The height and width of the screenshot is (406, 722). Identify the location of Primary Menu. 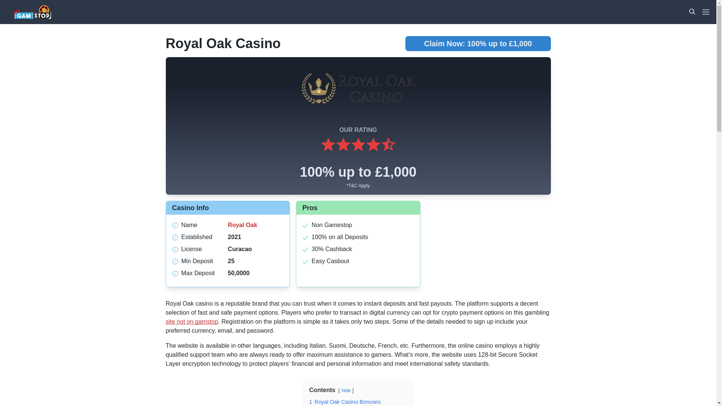
(705, 12).